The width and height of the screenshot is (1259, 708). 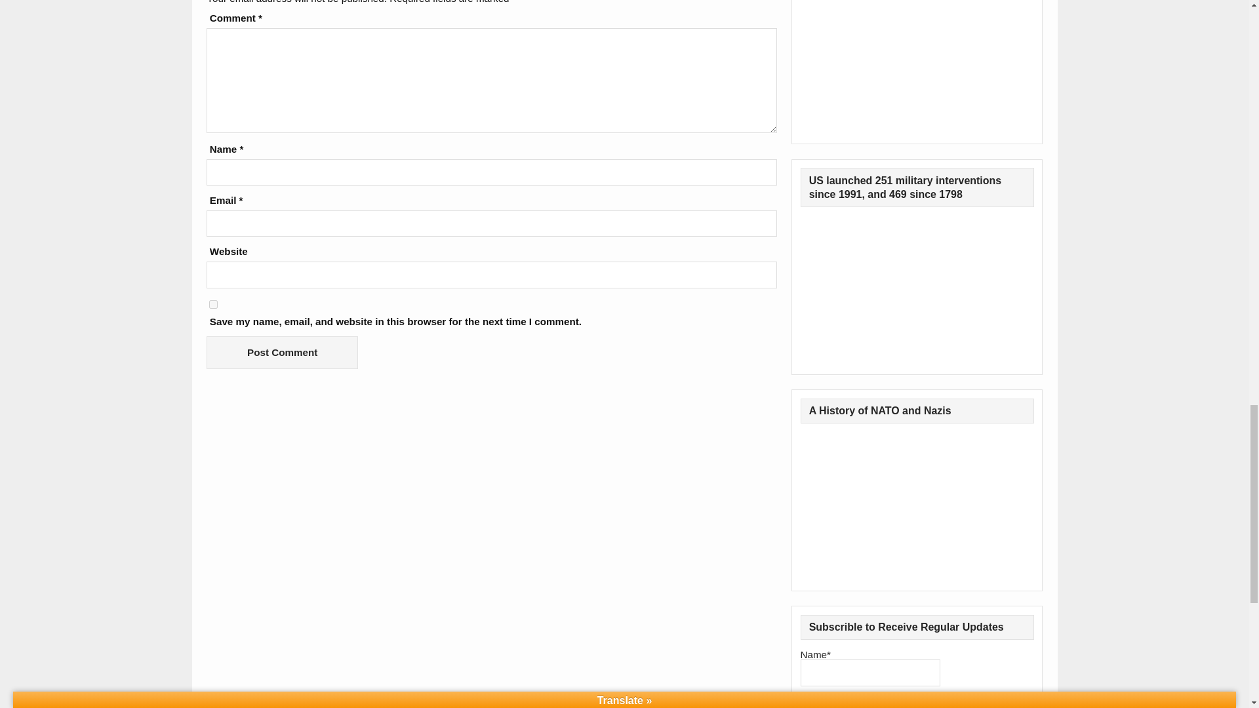 What do you see at coordinates (282, 352) in the screenshot?
I see `Post Comment` at bounding box center [282, 352].